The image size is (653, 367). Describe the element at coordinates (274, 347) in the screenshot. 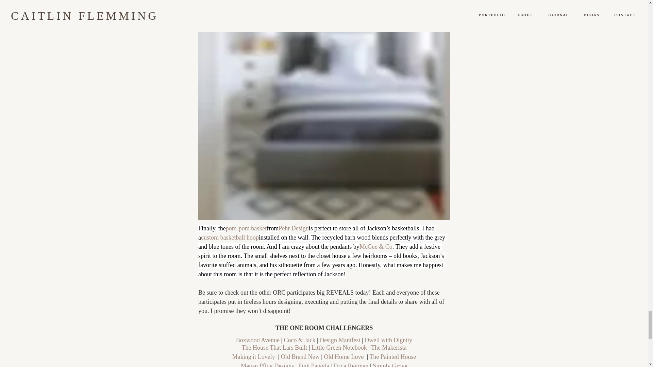

I see `The House That Lars Built` at that location.